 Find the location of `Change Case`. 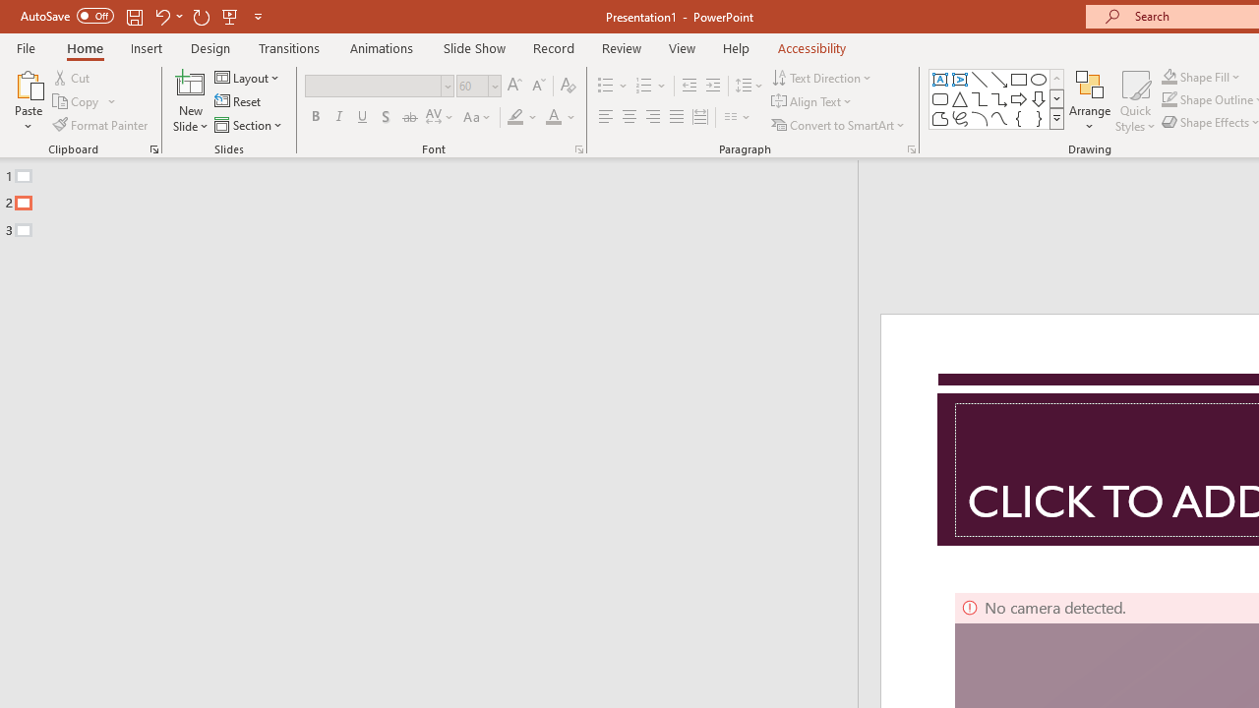

Change Case is located at coordinates (478, 118).